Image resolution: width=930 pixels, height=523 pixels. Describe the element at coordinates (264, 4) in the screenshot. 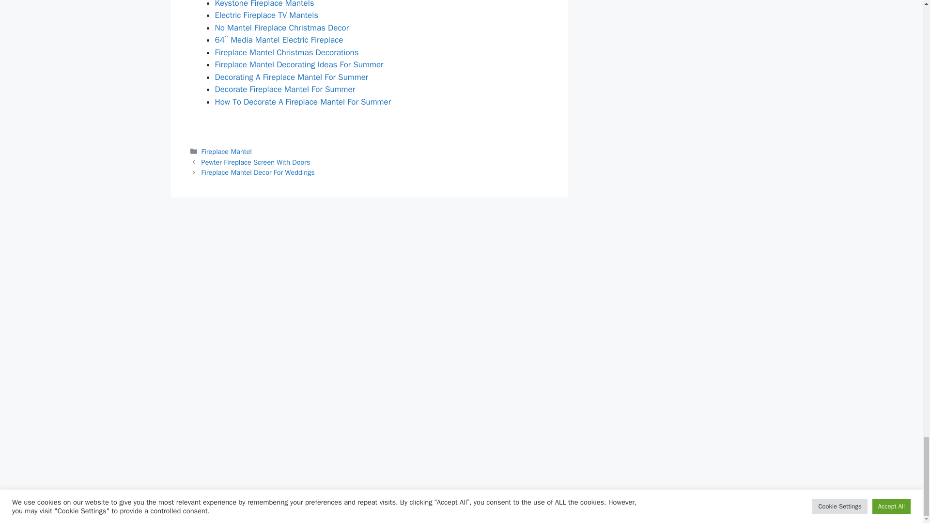

I see `Keystone Fireplace Mantels` at that location.